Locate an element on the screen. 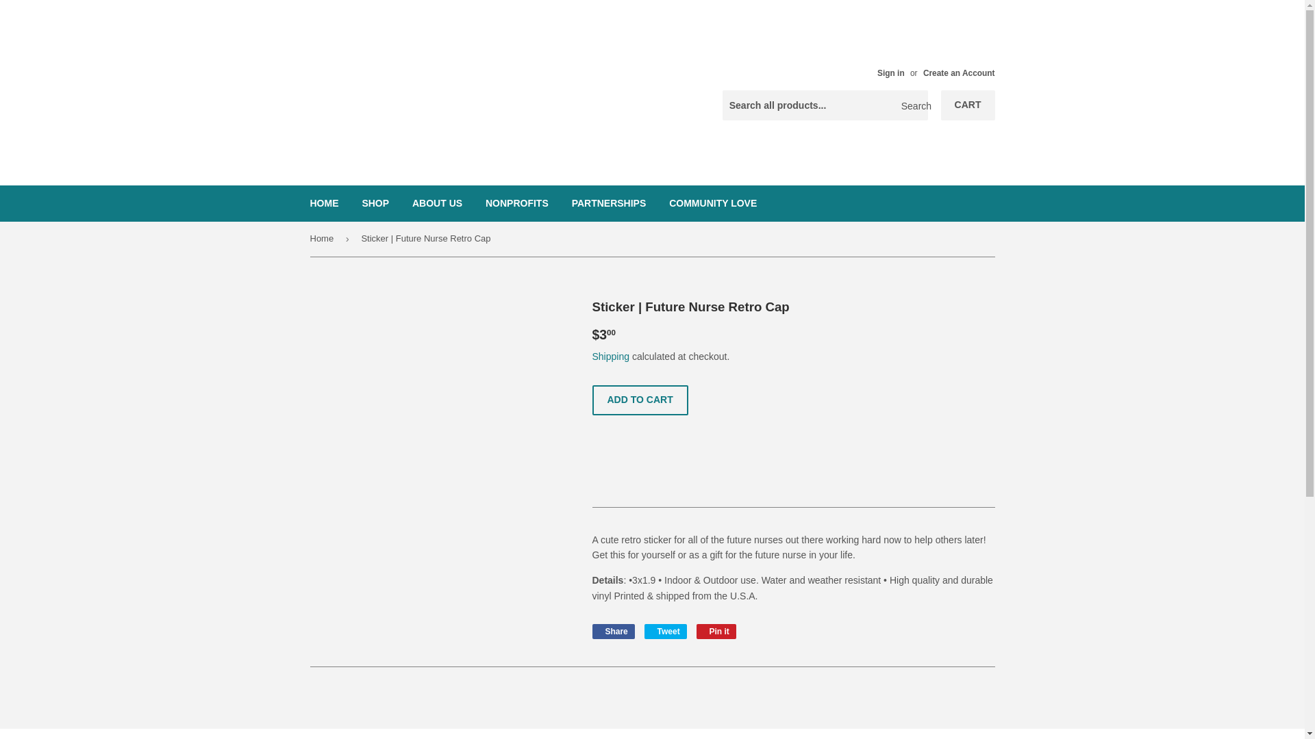 This screenshot has width=1315, height=739. Search is located at coordinates (912, 105).